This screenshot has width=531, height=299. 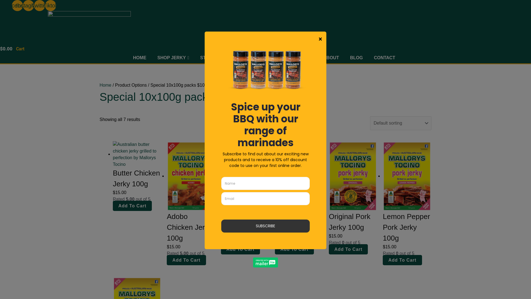 What do you see at coordinates (28, 6) in the screenshot?
I see `Instagram` at bounding box center [28, 6].